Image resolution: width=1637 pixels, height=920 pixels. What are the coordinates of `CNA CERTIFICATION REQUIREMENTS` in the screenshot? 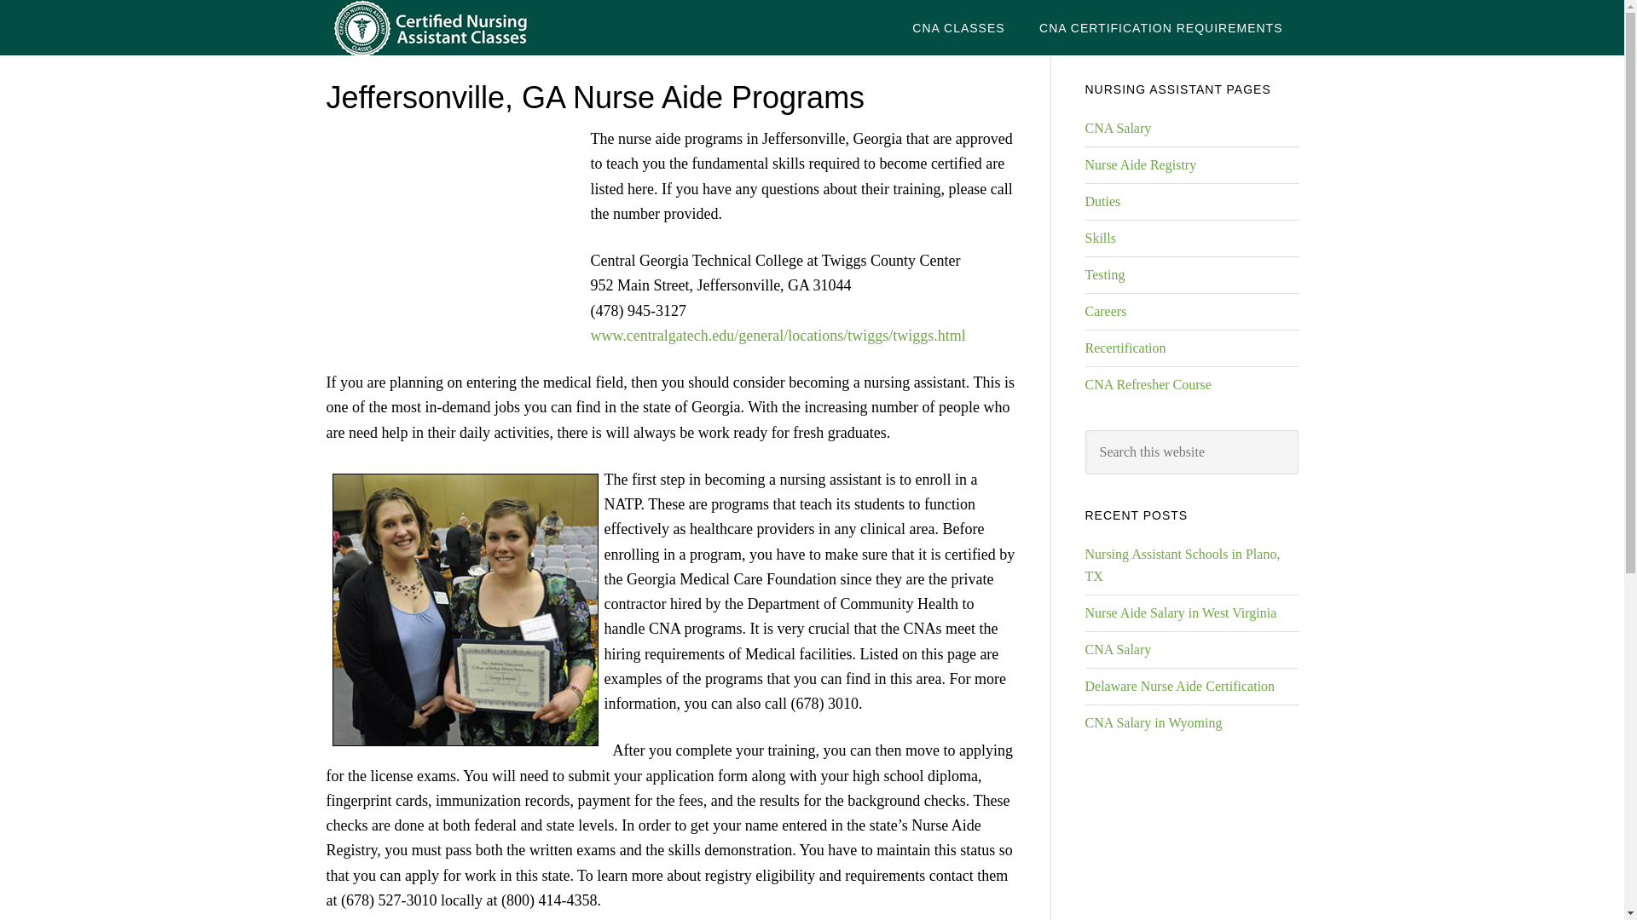 It's located at (1161, 27).